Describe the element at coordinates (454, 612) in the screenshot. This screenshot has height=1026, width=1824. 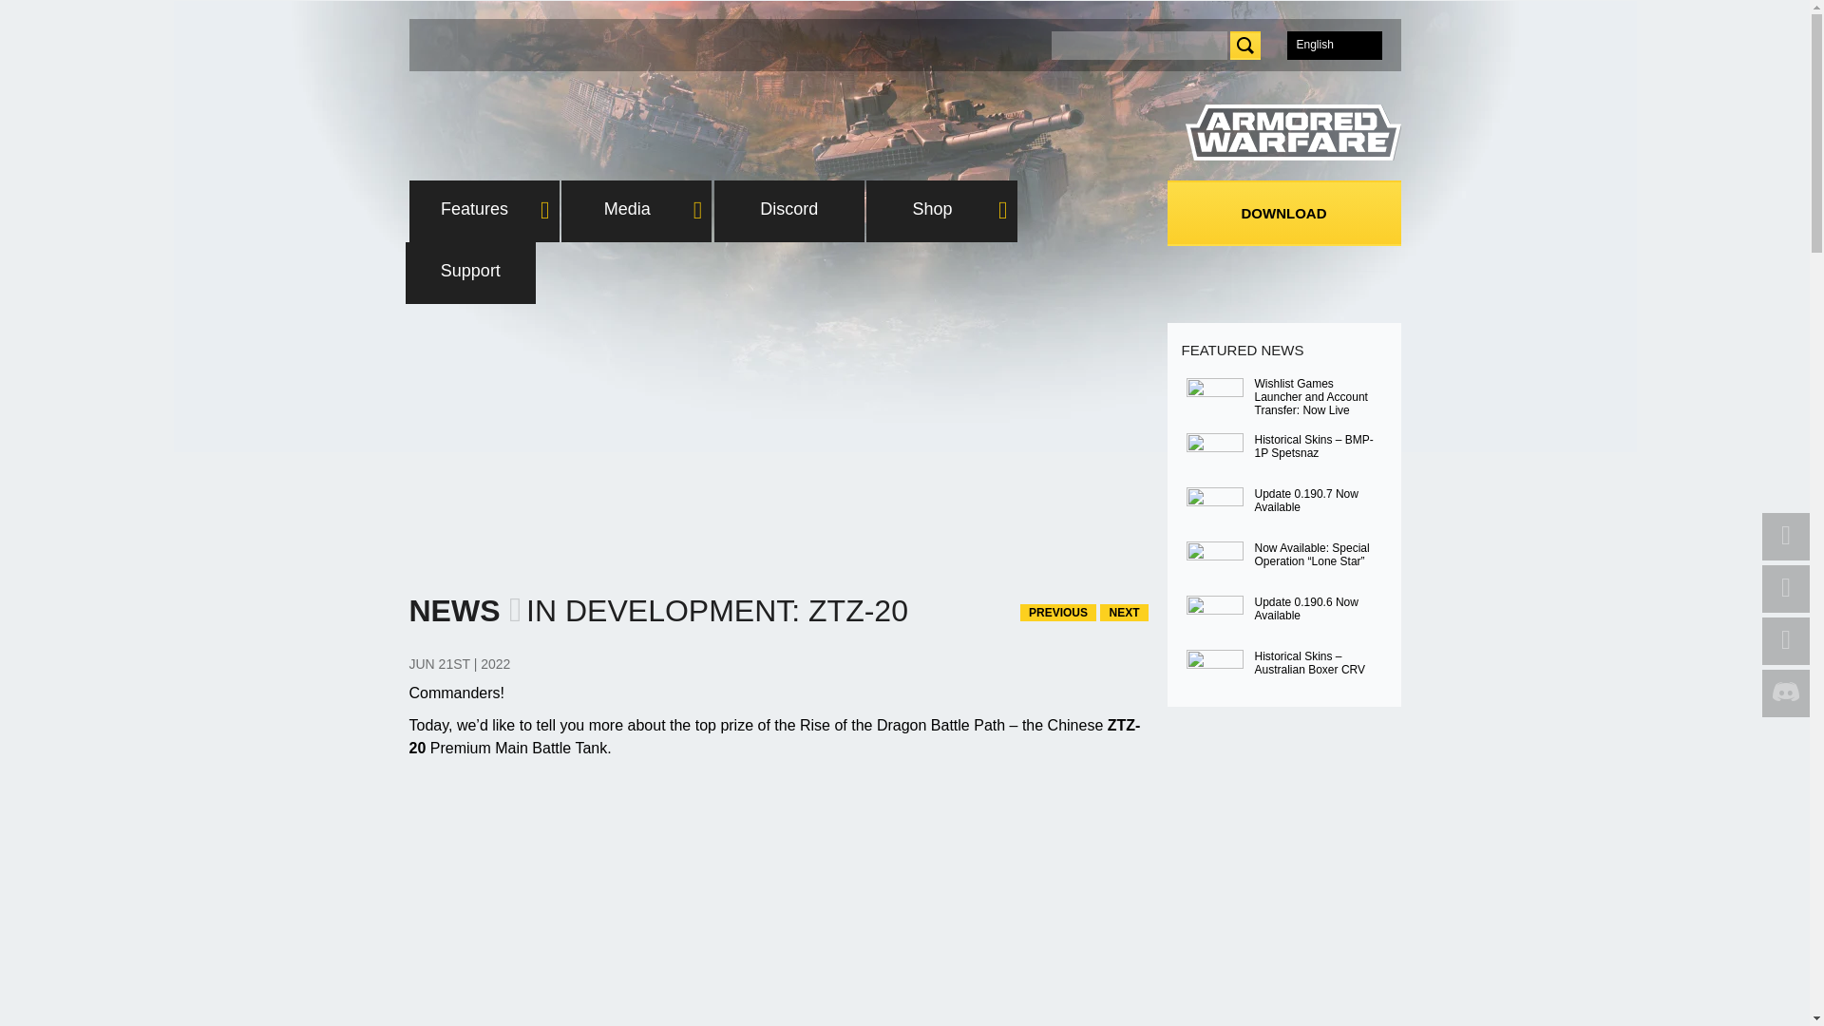
I see `NEWS` at that location.